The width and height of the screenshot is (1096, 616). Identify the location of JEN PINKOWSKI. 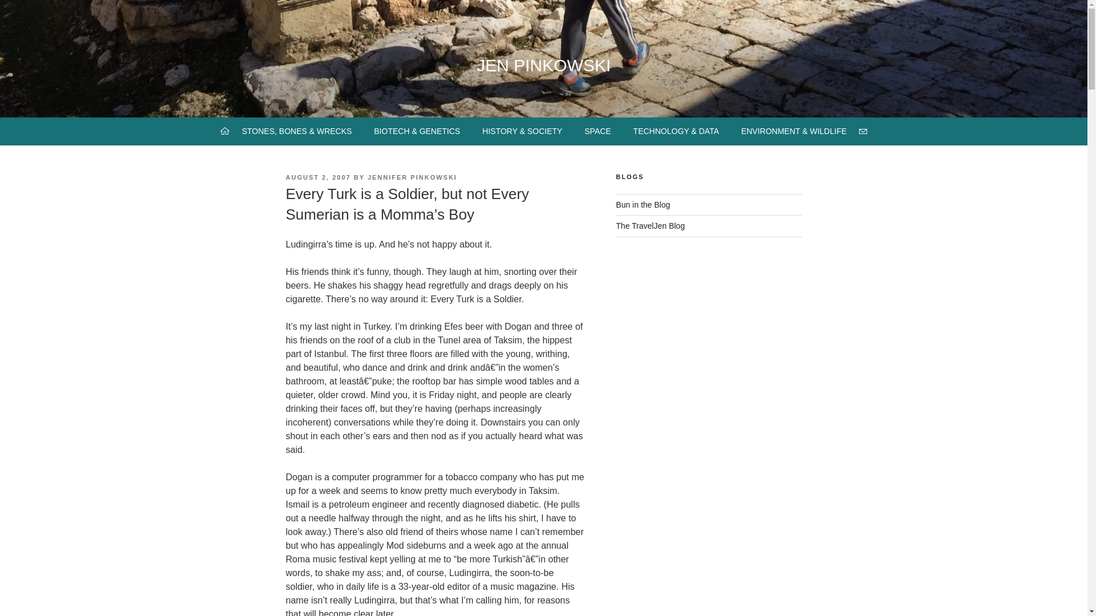
(543, 65).